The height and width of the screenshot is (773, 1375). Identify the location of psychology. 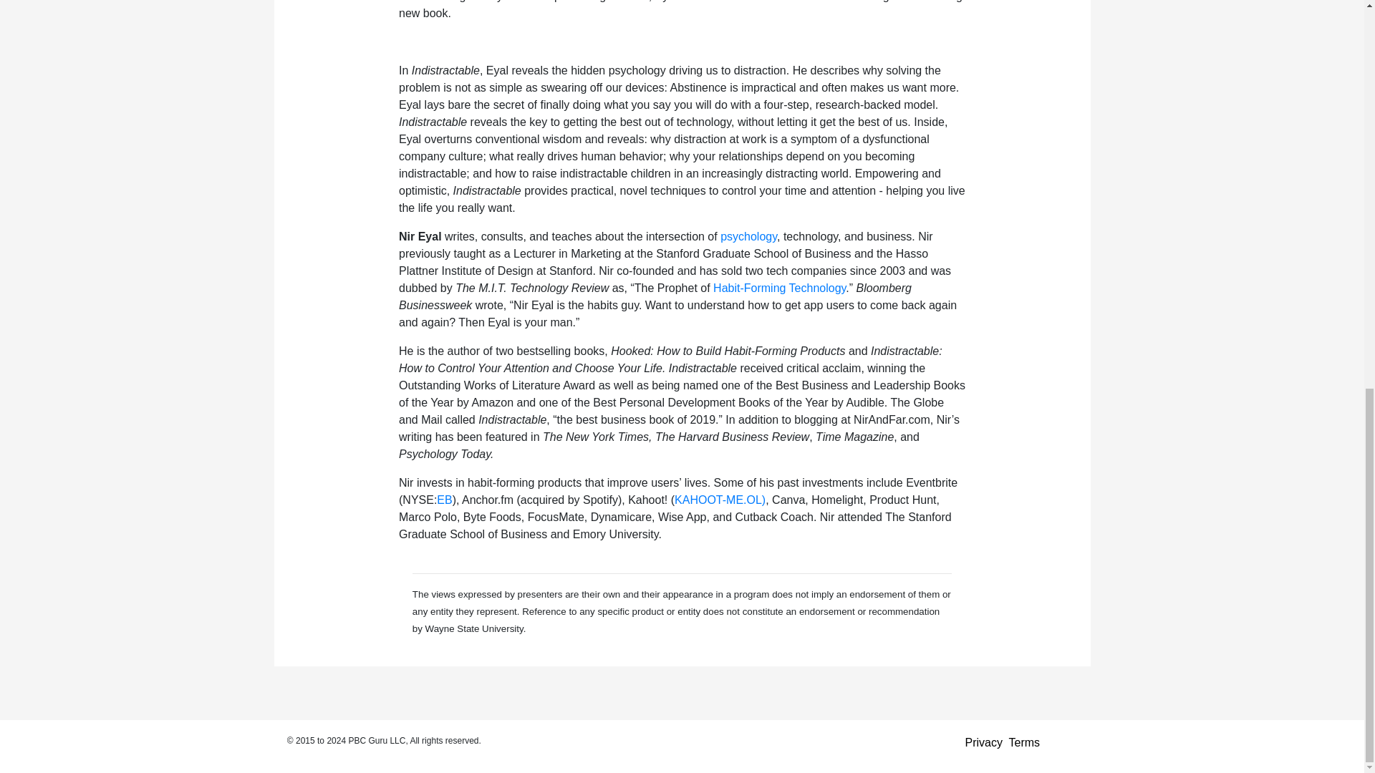
(748, 236).